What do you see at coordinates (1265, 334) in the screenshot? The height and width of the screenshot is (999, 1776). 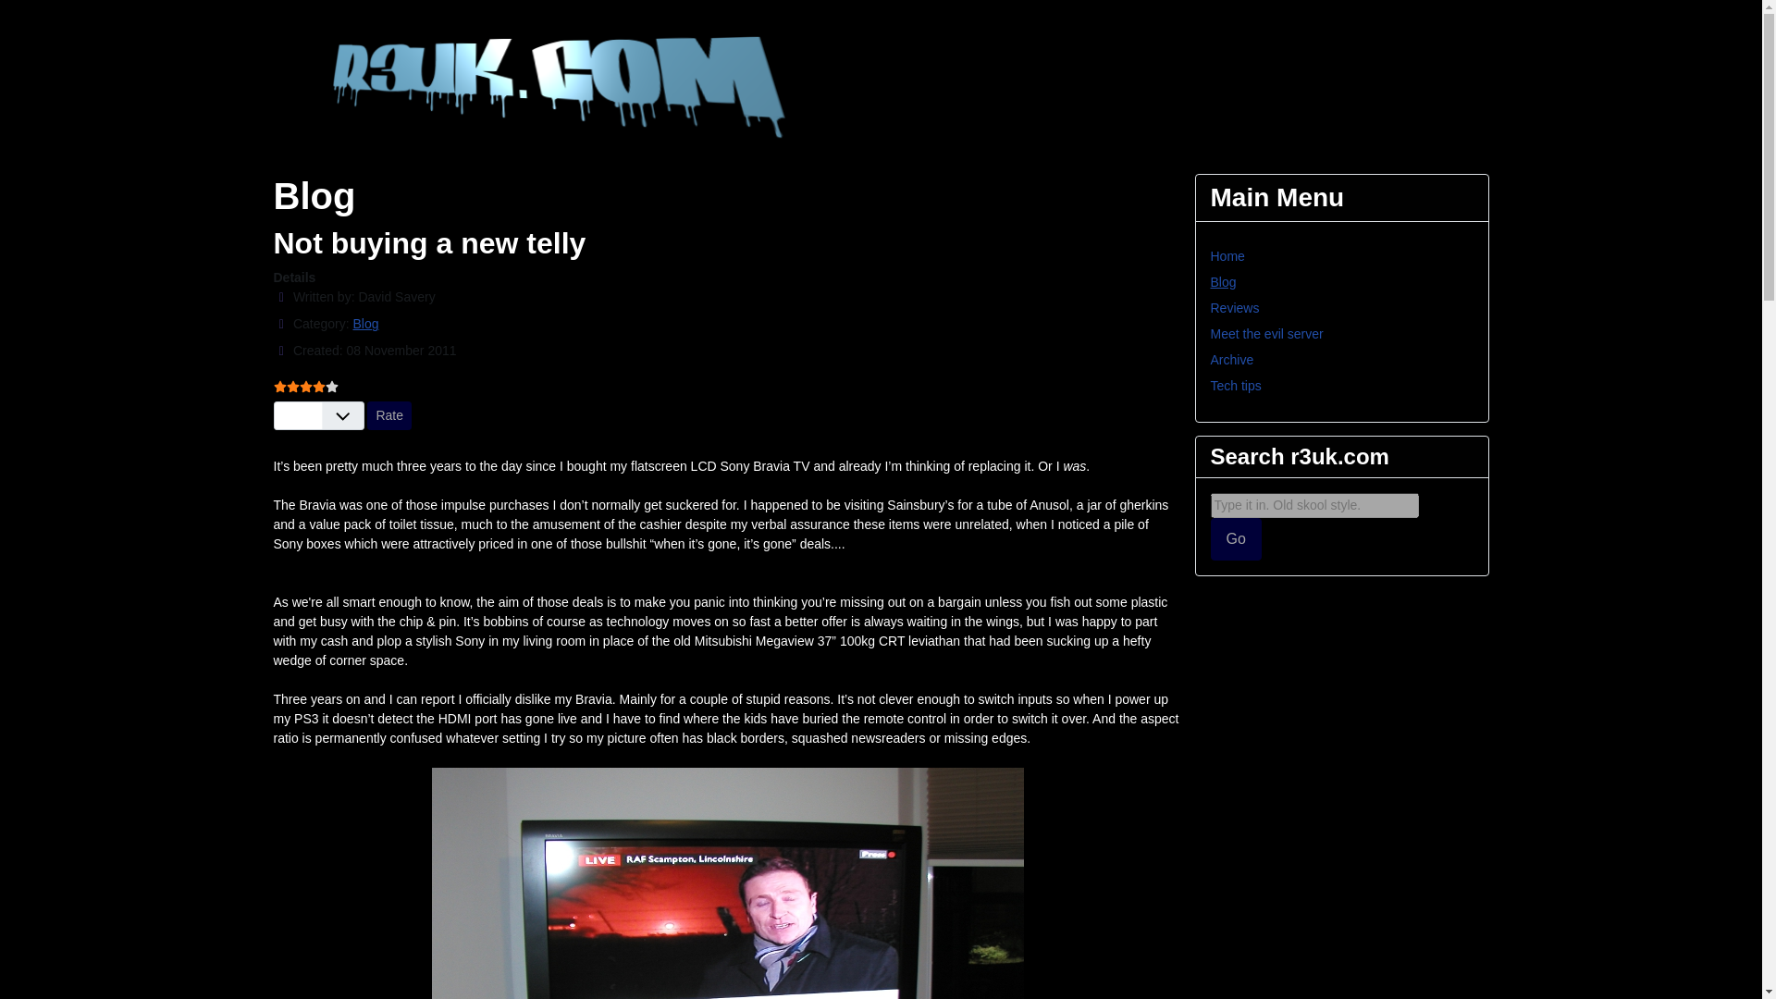 I see `Meet the evil server` at bounding box center [1265, 334].